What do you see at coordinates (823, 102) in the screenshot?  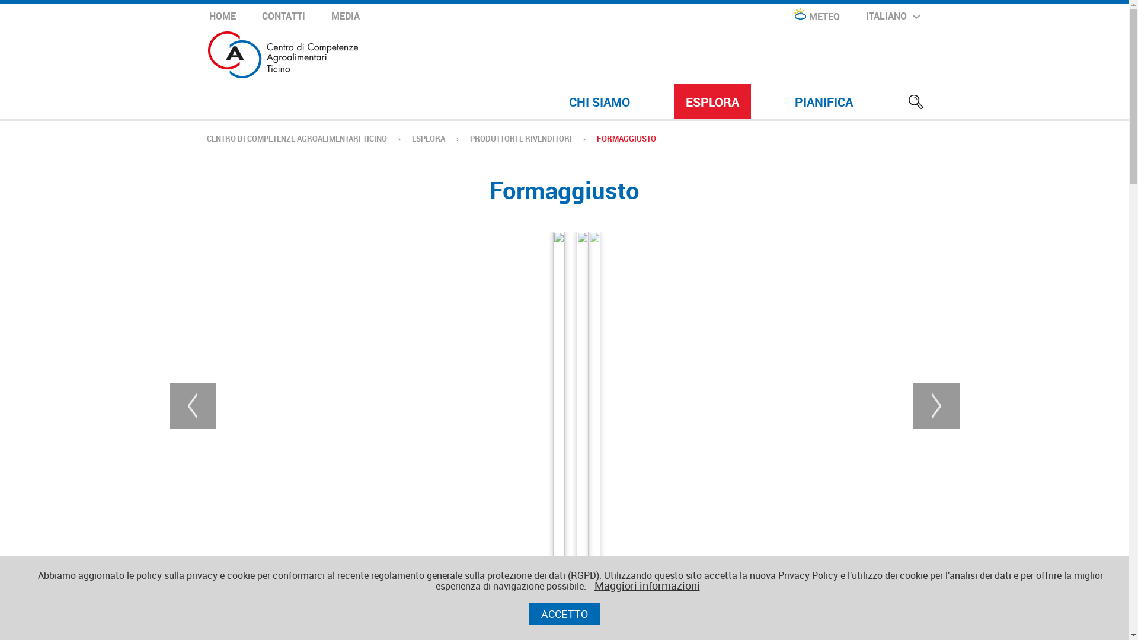 I see `PIANIFICA` at bounding box center [823, 102].